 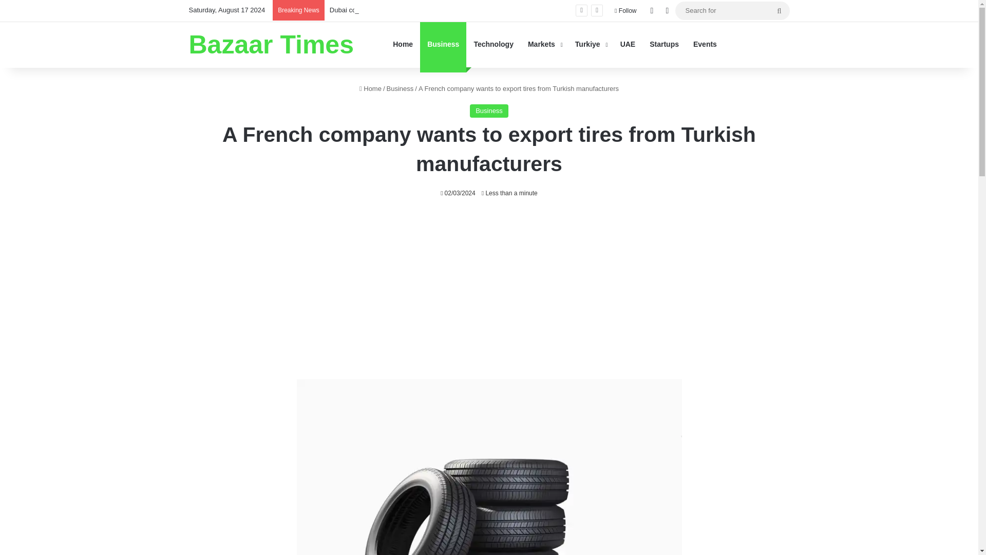 What do you see at coordinates (665, 44) in the screenshot?
I see `Startups` at bounding box center [665, 44].